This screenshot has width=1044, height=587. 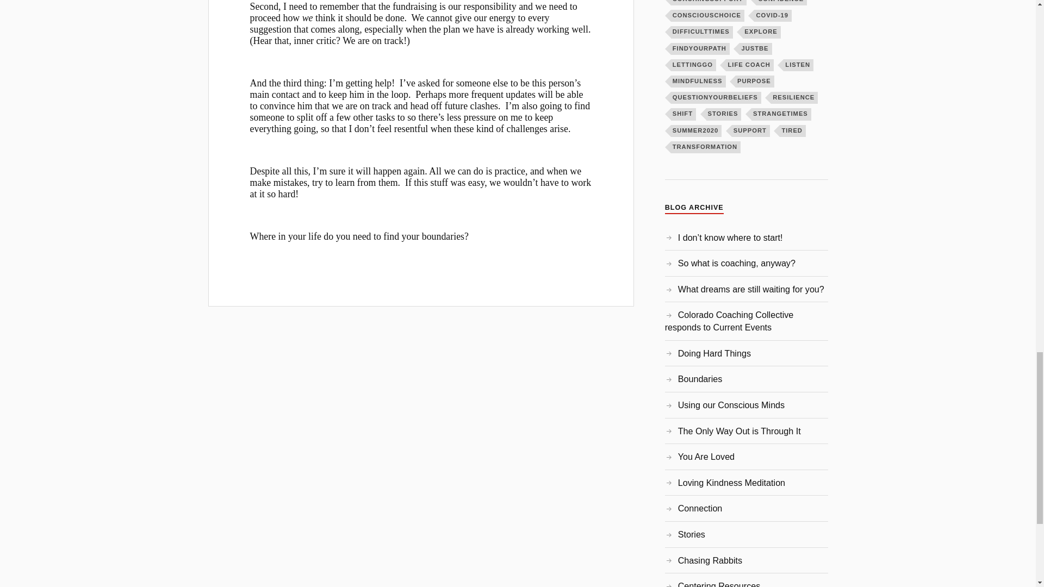 What do you see at coordinates (701, 32) in the screenshot?
I see `DIFFICULTTIMES` at bounding box center [701, 32].